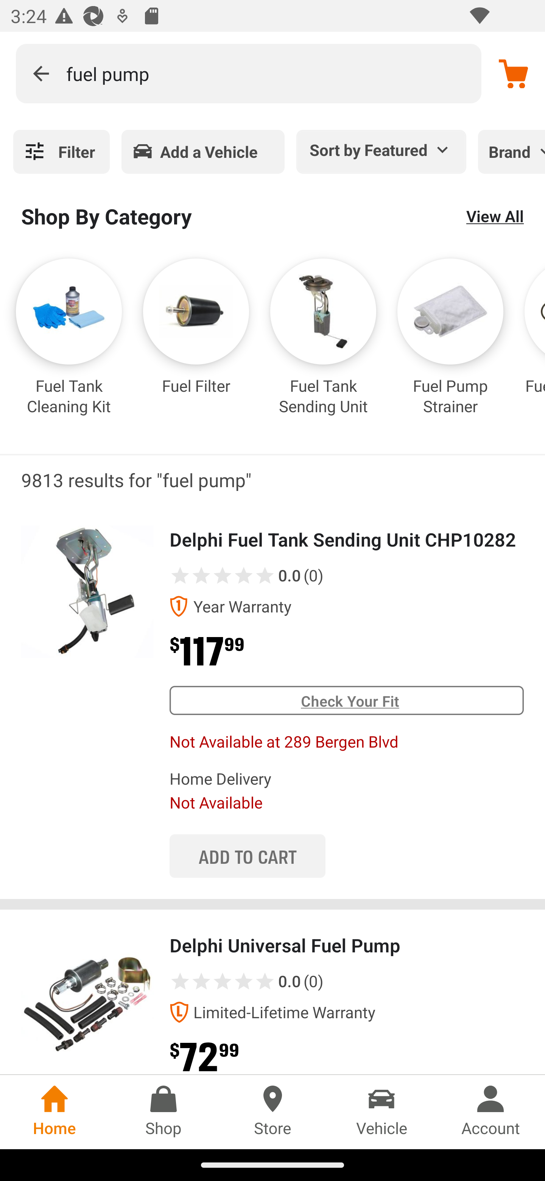 Image resolution: width=545 pixels, height=1181 pixels. What do you see at coordinates (180, 575) in the screenshot?
I see `Press to rate 1 out of 5 ` at bounding box center [180, 575].